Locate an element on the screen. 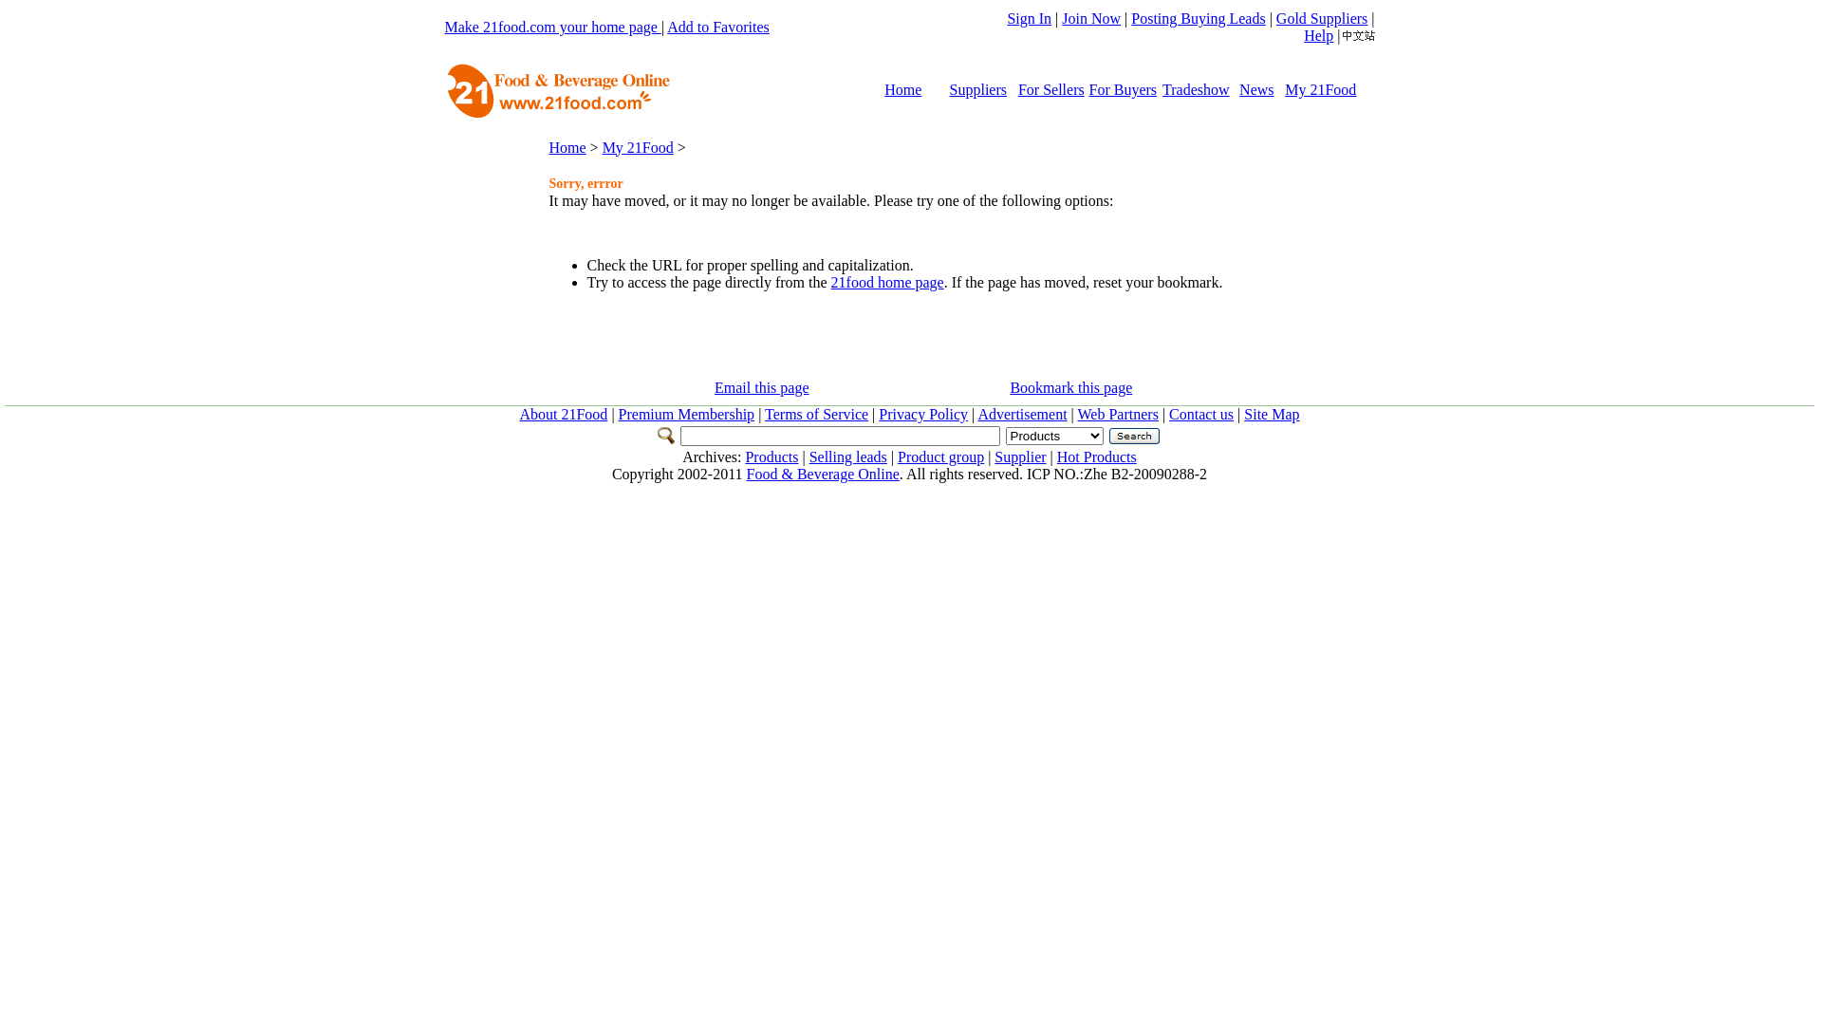  Sign In is located at coordinates (1029, 19).